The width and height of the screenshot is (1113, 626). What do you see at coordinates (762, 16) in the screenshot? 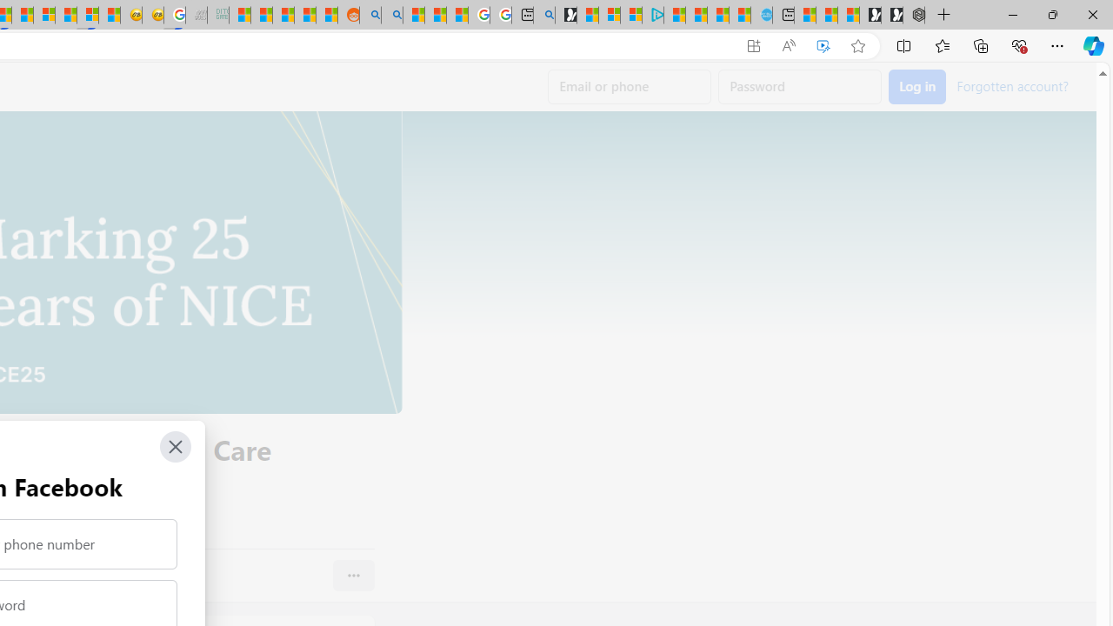
I see `Home | Sky Blue Bikes - Sky Blue Bikes` at bounding box center [762, 16].